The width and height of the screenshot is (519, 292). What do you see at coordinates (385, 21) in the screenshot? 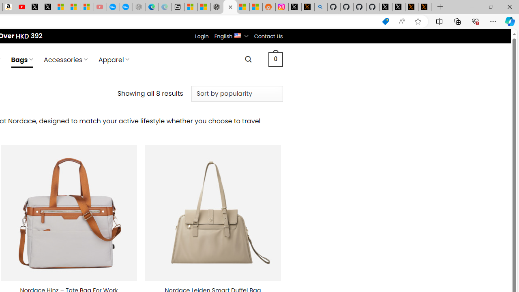
I see `This site has coupons! Shopping in Microsoft Edge` at bounding box center [385, 21].